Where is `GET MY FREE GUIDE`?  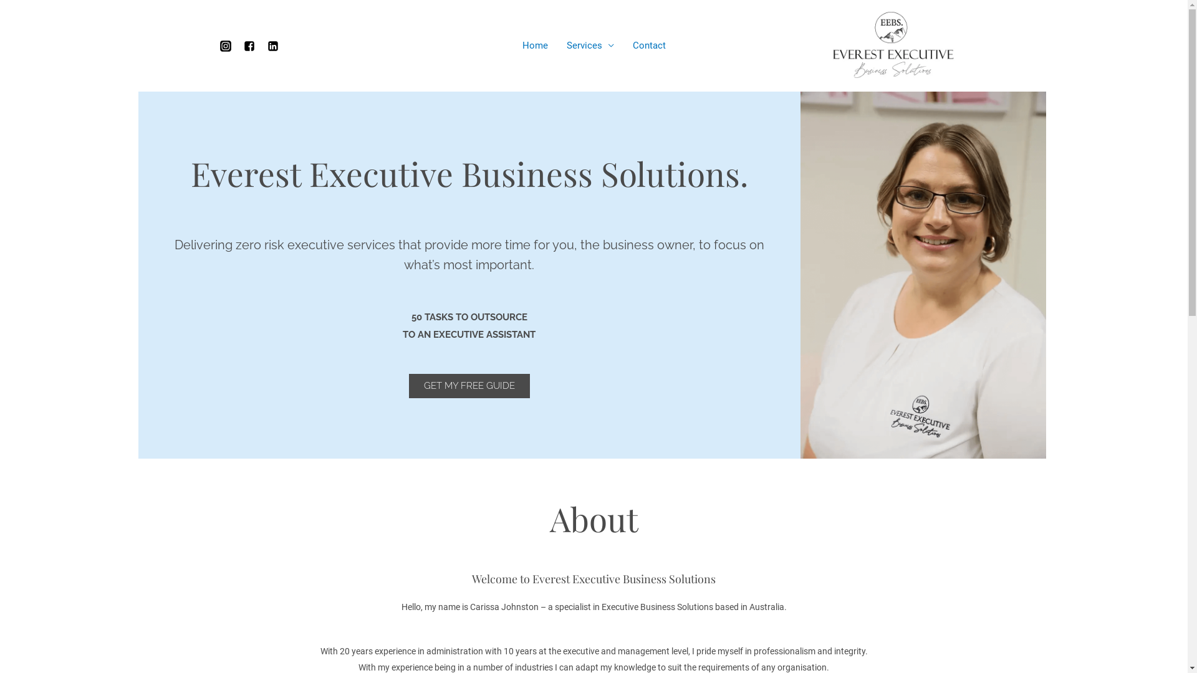 GET MY FREE GUIDE is located at coordinates (469, 386).